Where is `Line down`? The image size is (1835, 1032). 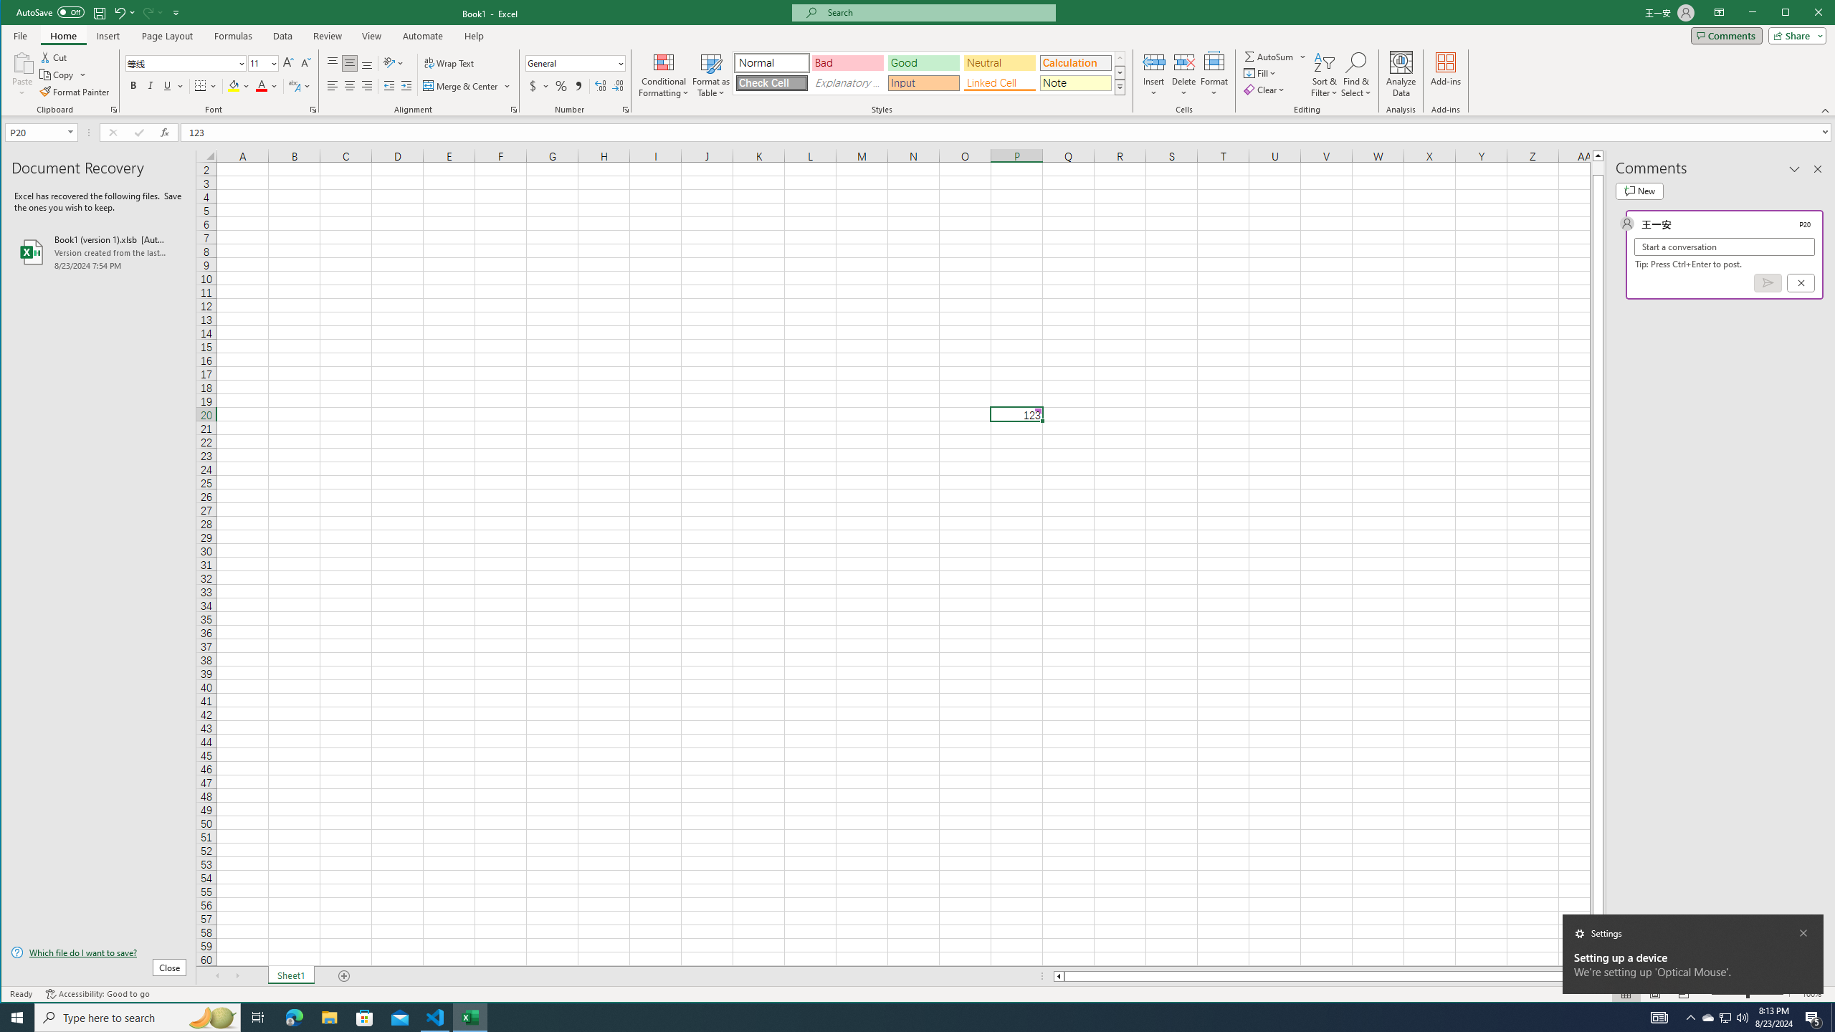
Line down is located at coordinates (1598, 962).